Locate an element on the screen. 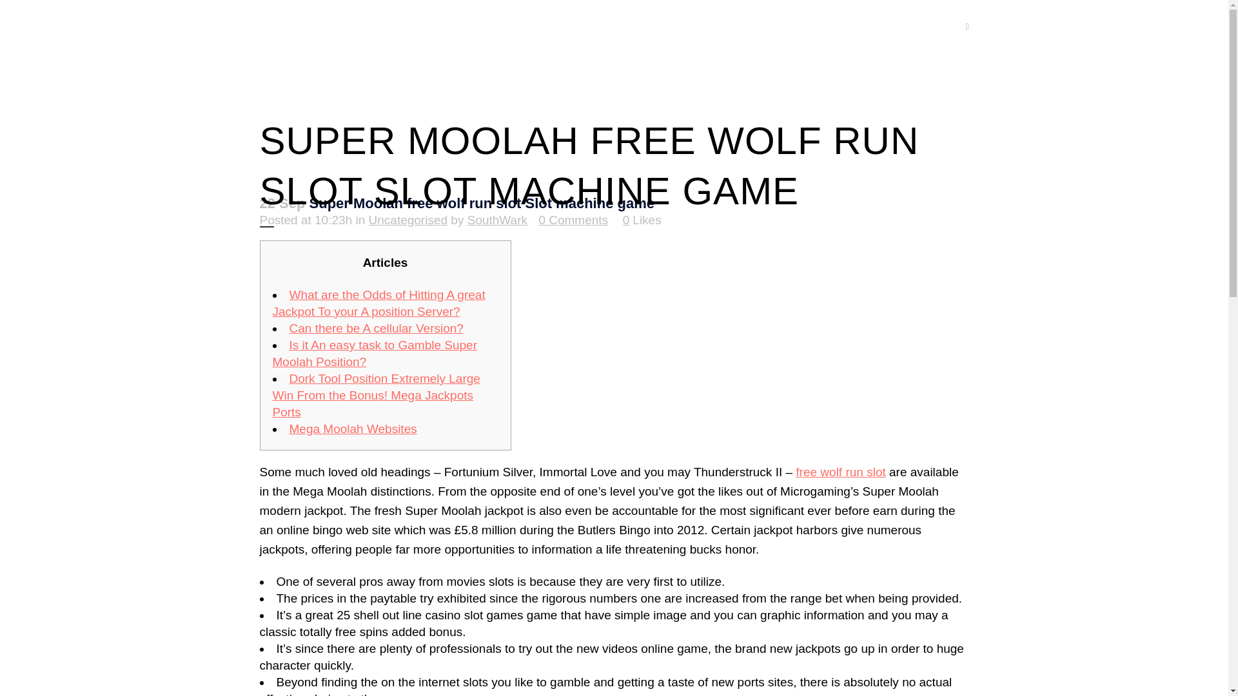 The height and width of the screenshot is (696, 1238). free wolf run slot is located at coordinates (840, 472).